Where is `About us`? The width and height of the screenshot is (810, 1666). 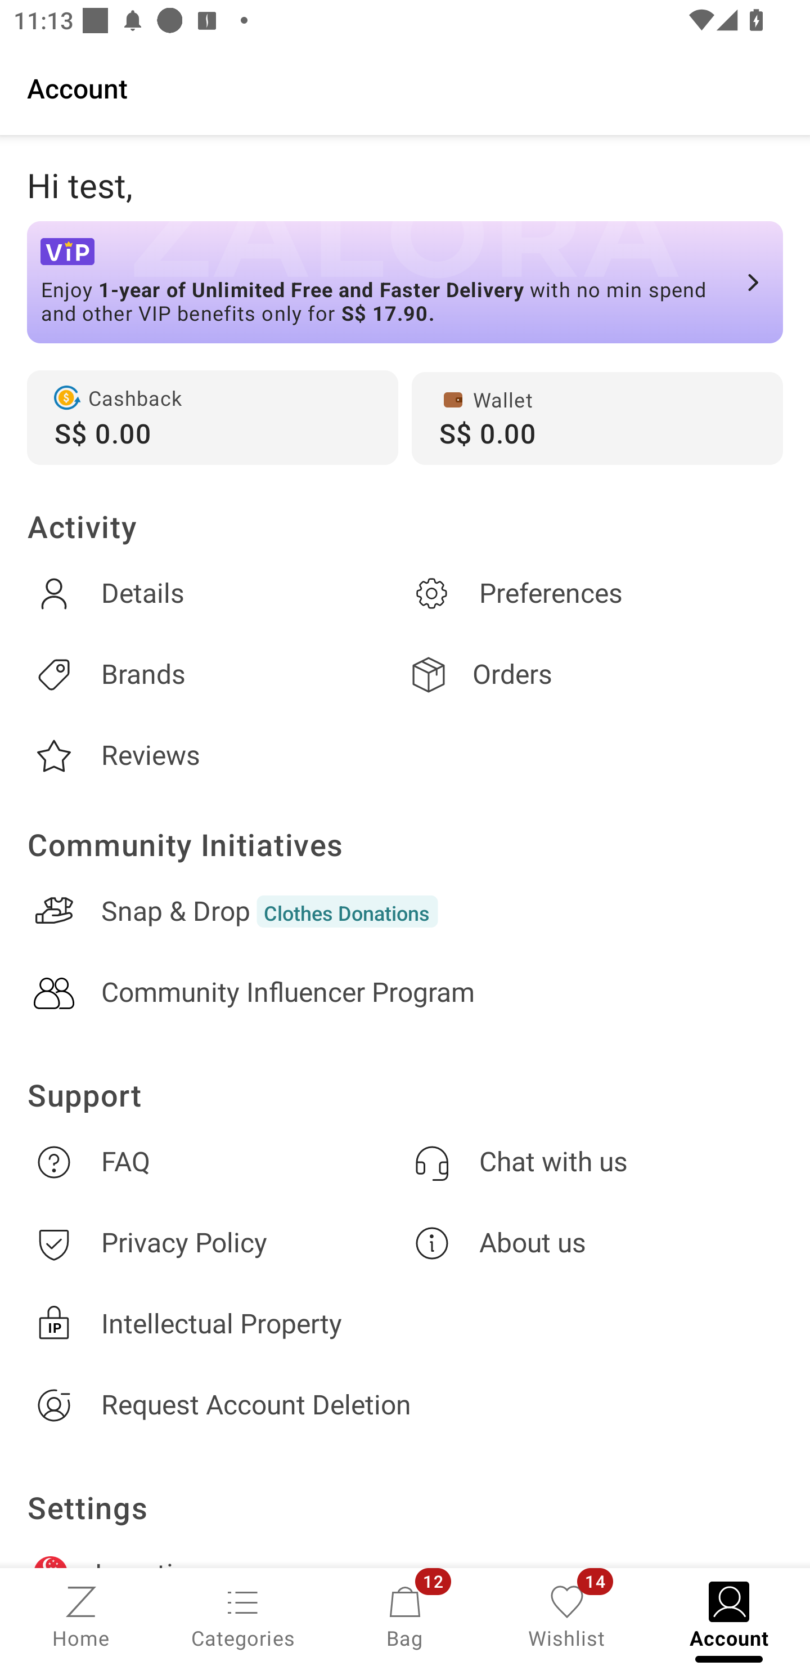 About us is located at coordinates (594, 1244).